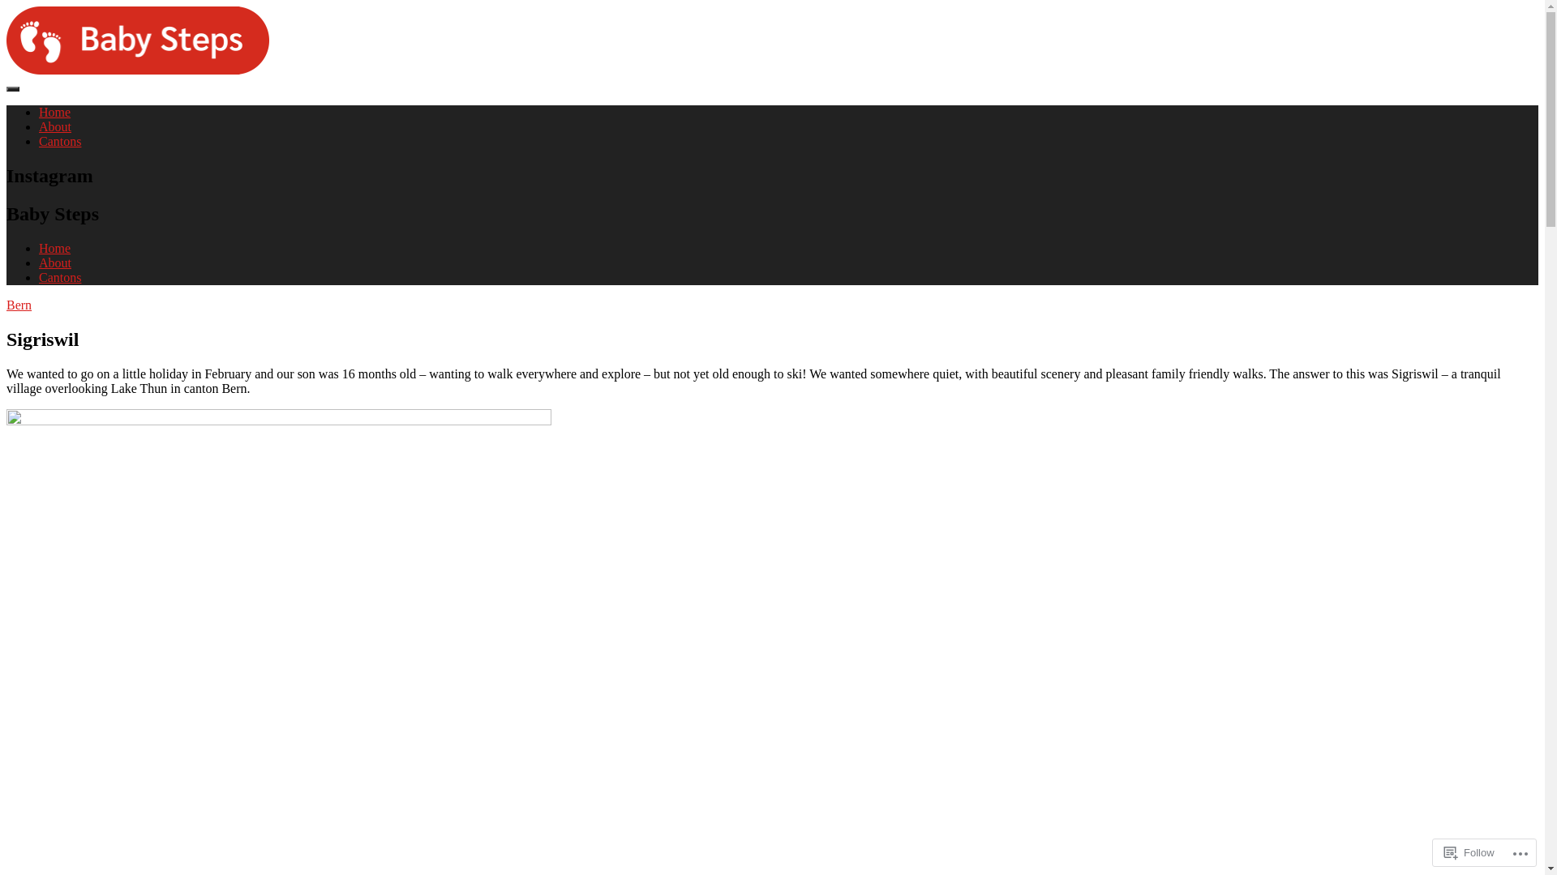 Image resolution: width=1557 pixels, height=875 pixels. I want to click on Home, so click(55, 112).